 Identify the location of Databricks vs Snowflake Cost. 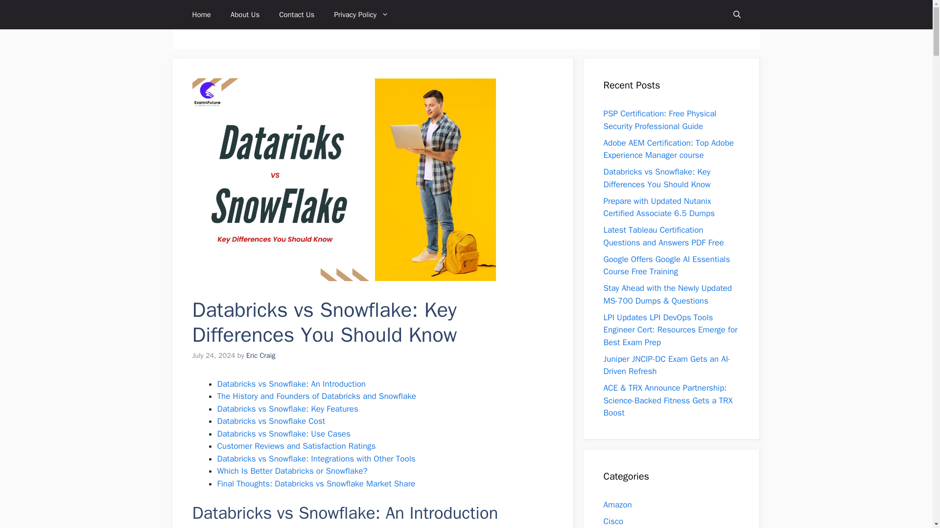
(271, 421).